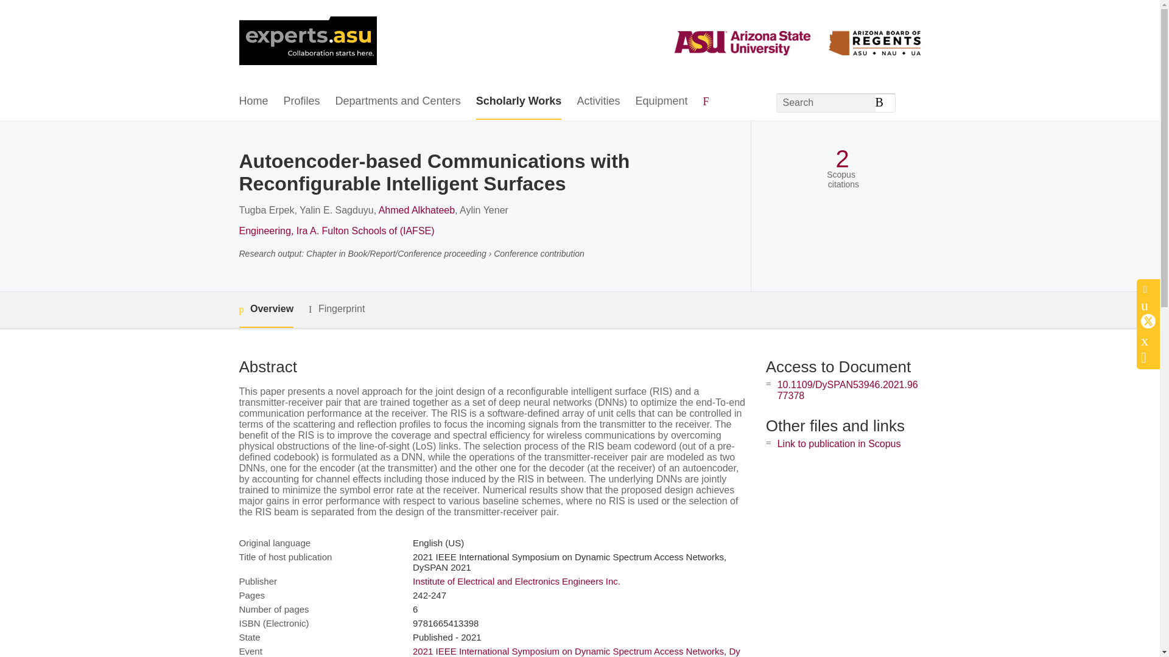  What do you see at coordinates (307, 42) in the screenshot?
I see `Arizona State University Home` at bounding box center [307, 42].